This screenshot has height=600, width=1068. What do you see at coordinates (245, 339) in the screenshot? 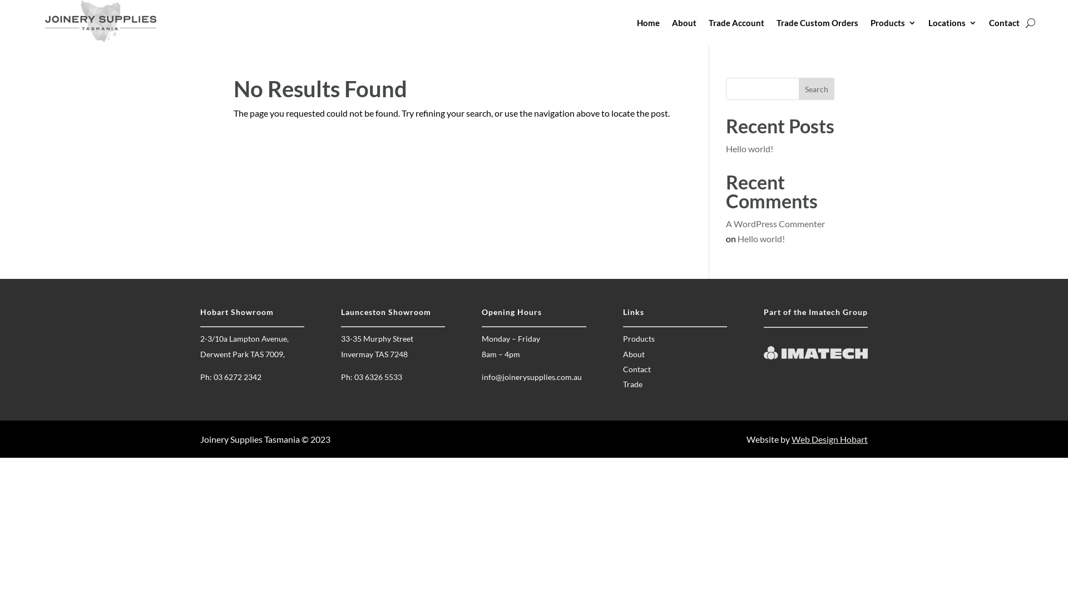
I see `2-3/10a Lampton Avenue,` at bounding box center [245, 339].